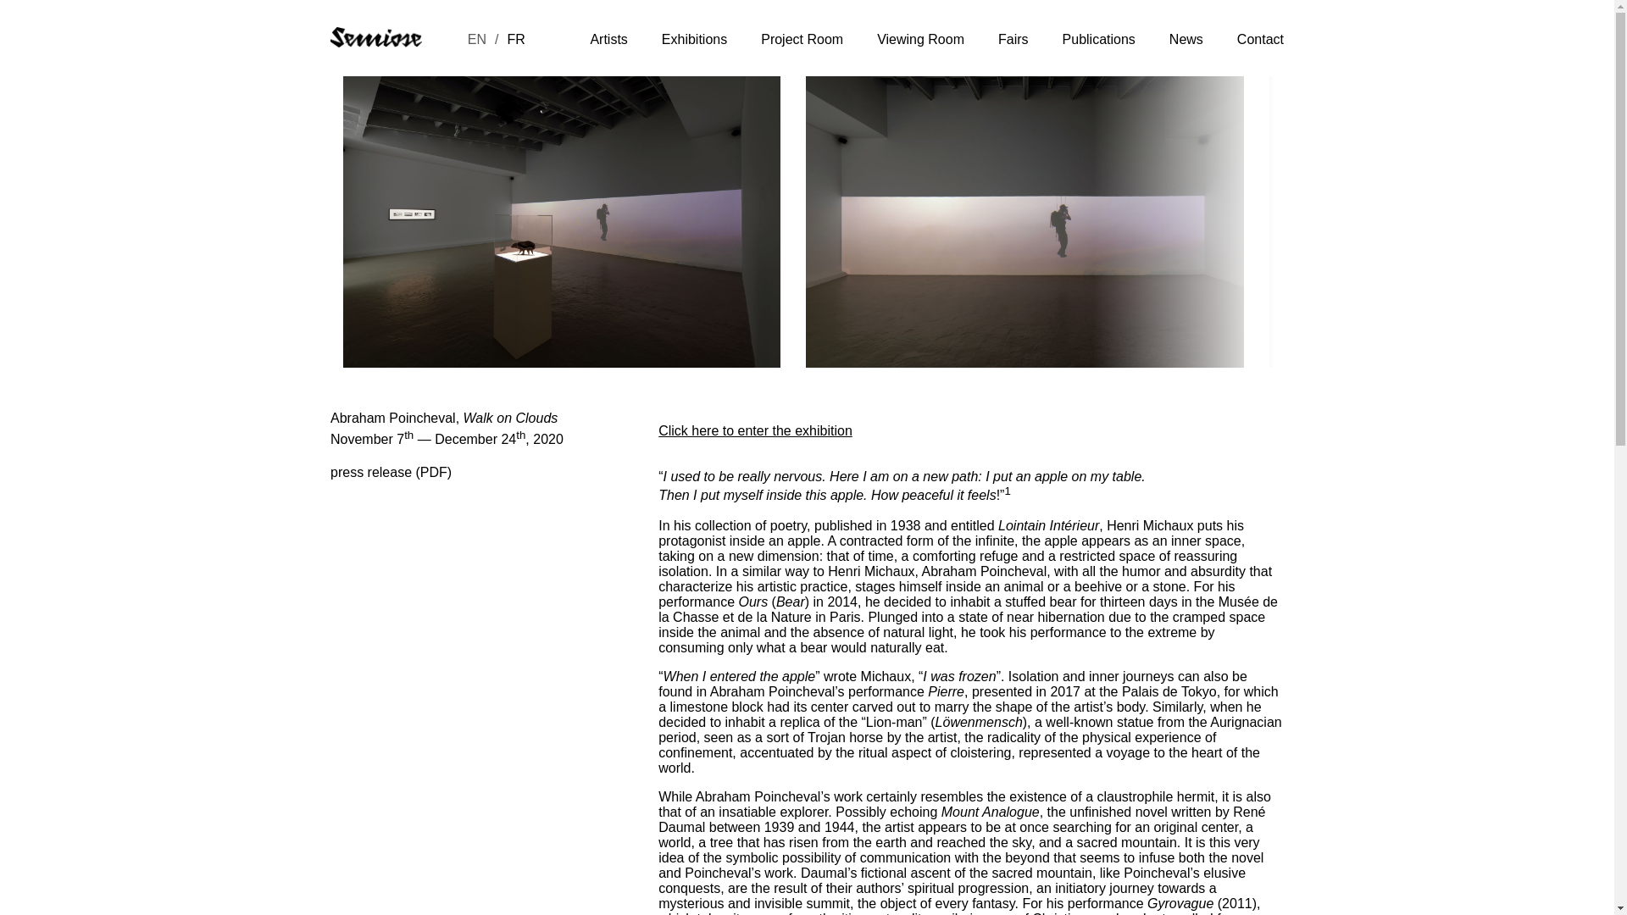 Image resolution: width=1627 pixels, height=915 pixels. I want to click on FR, so click(515, 39).